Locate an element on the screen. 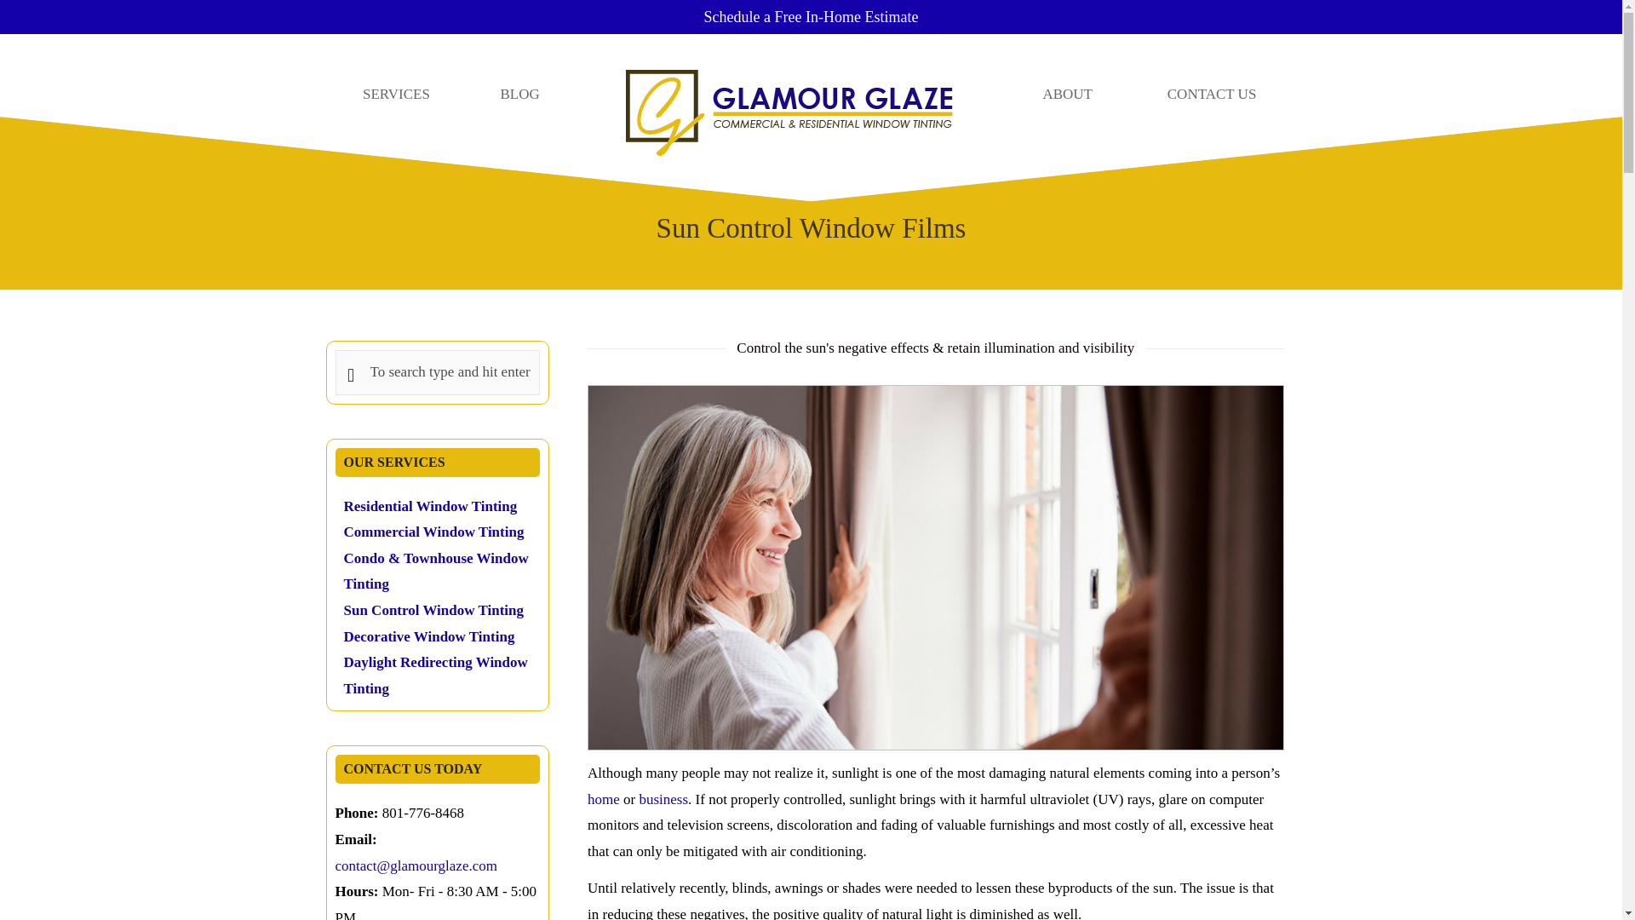 Image resolution: width=1635 pixels, height=920 pixels. Schedule a Free In-Home Estimate is located at coordinates (812, 17).